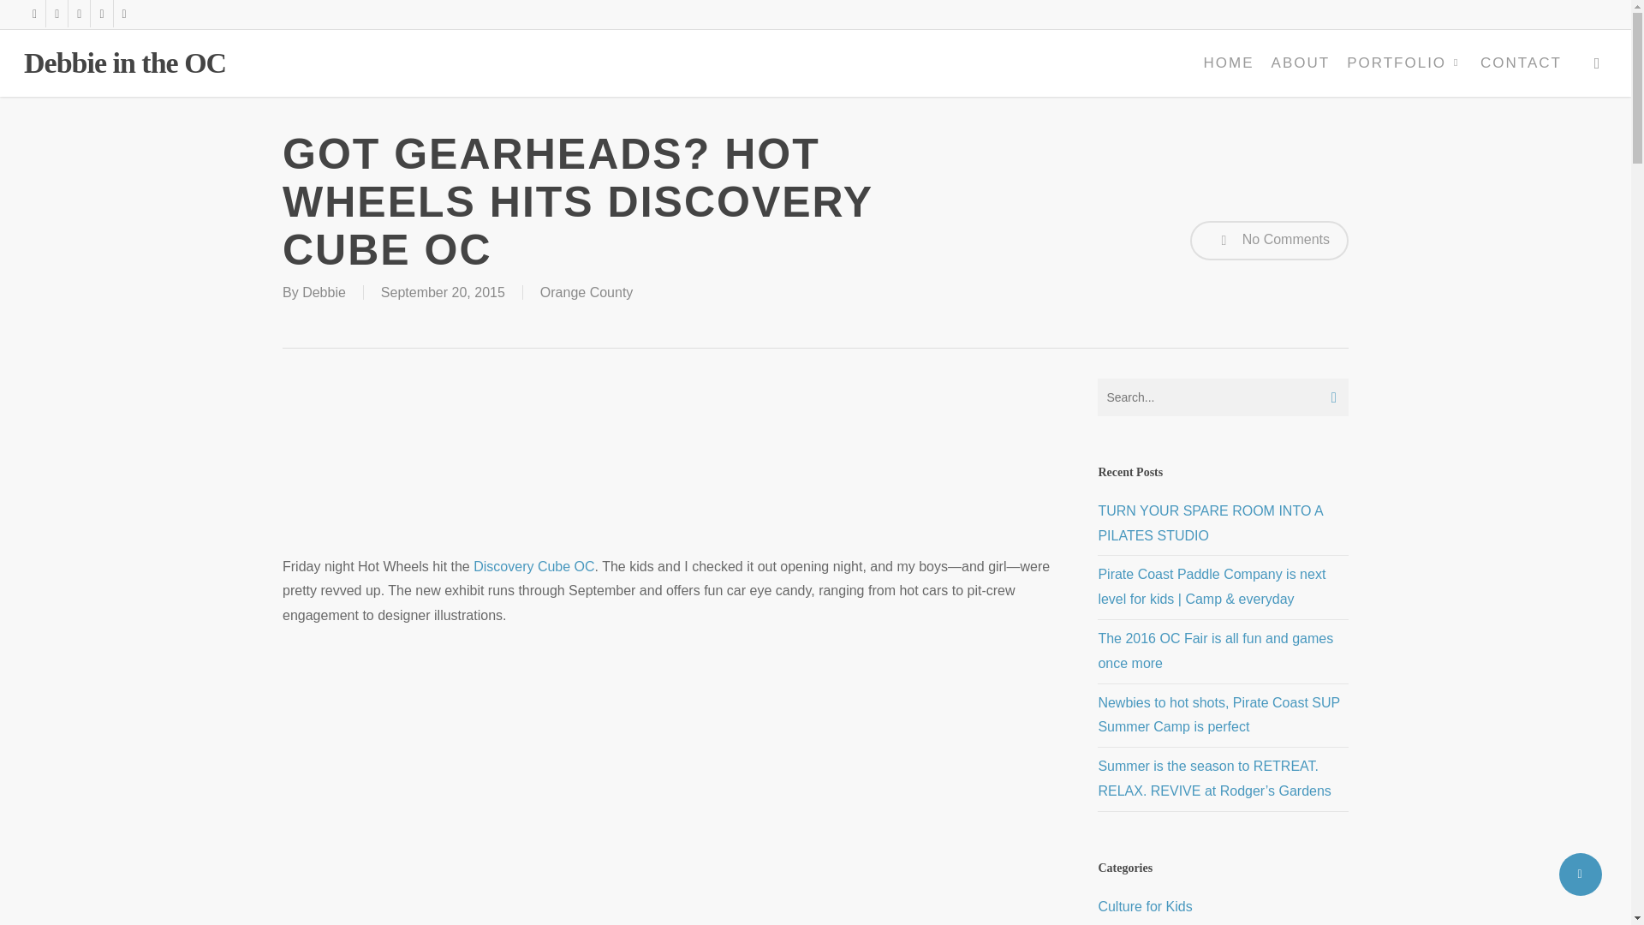 The image size is (1644, 925). Describe the element at coordinates (1228, 63) in the screenshot. I see `HOME` at that location.